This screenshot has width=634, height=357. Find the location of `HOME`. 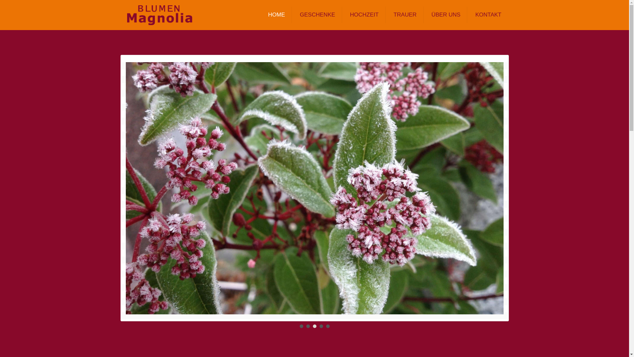

HOME is located at coordinates (277, 15).